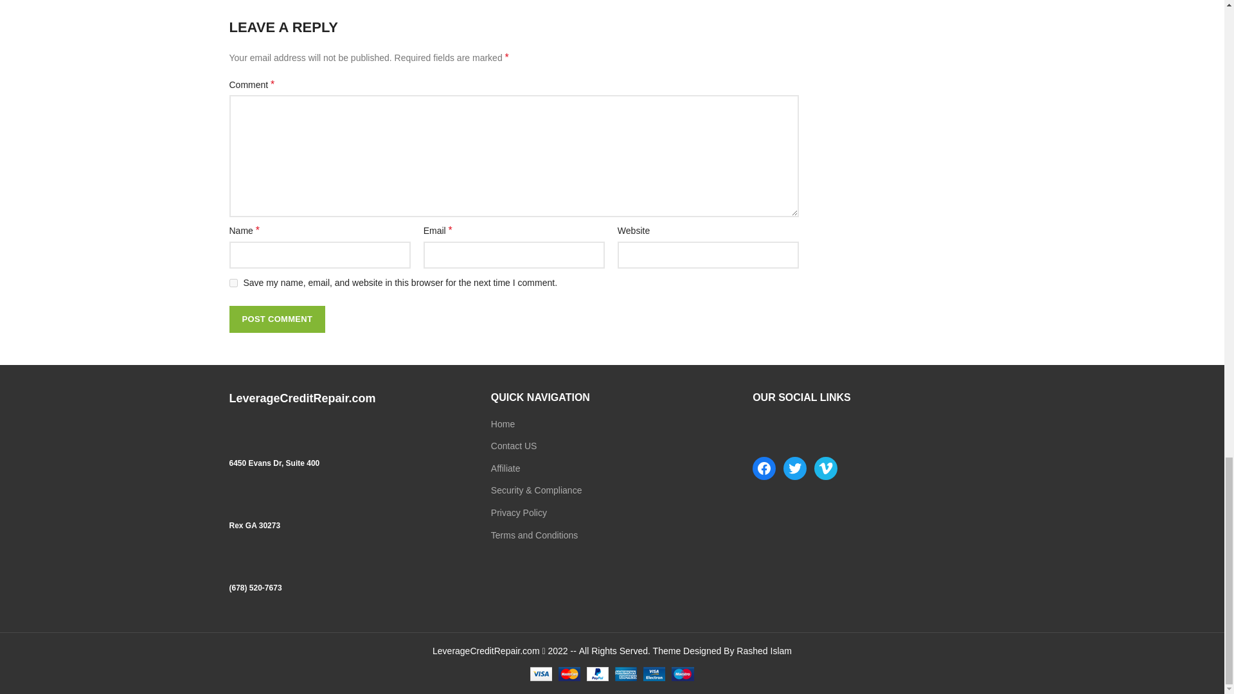 The width and height of the screenshot is (1234, 694). What do you see at coordinates (519, 512) in the screenshot?
I see `Privacy Policy` at bounding box center [519, 512].